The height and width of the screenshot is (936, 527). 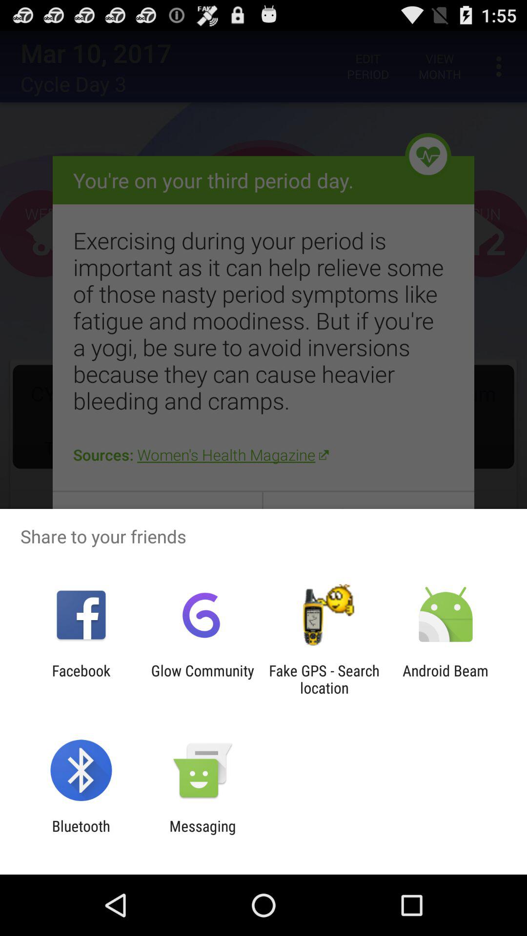 What do you see at coordinates (81, 835) in the screenshot?
I see `turn on icon next to messaging item` at bounding box center [81, 835].